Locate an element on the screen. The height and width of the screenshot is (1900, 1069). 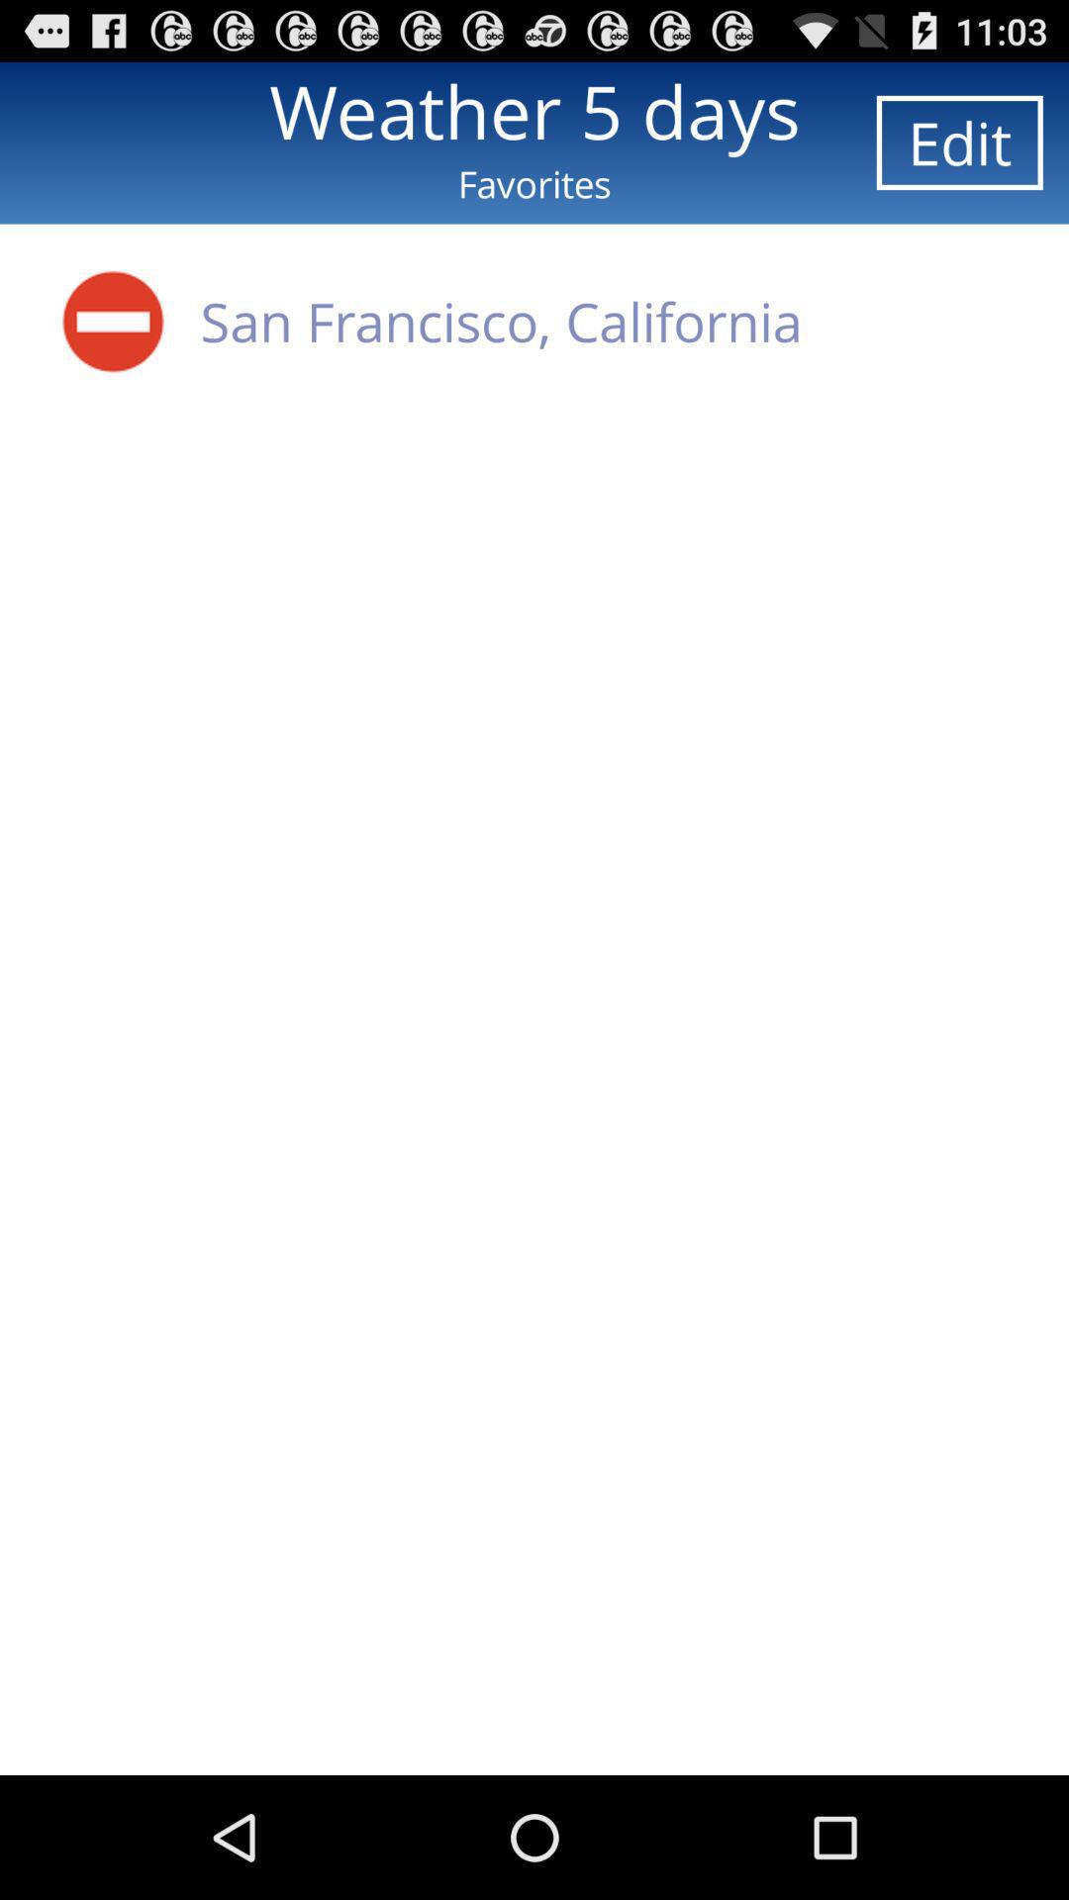
turn on the   edit is located at coordinates (959, 142).